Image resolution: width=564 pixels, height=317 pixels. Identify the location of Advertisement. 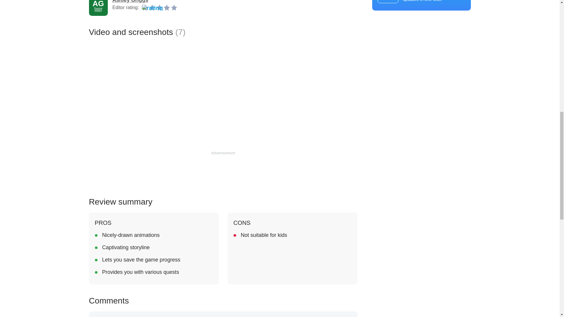
(223, 171).